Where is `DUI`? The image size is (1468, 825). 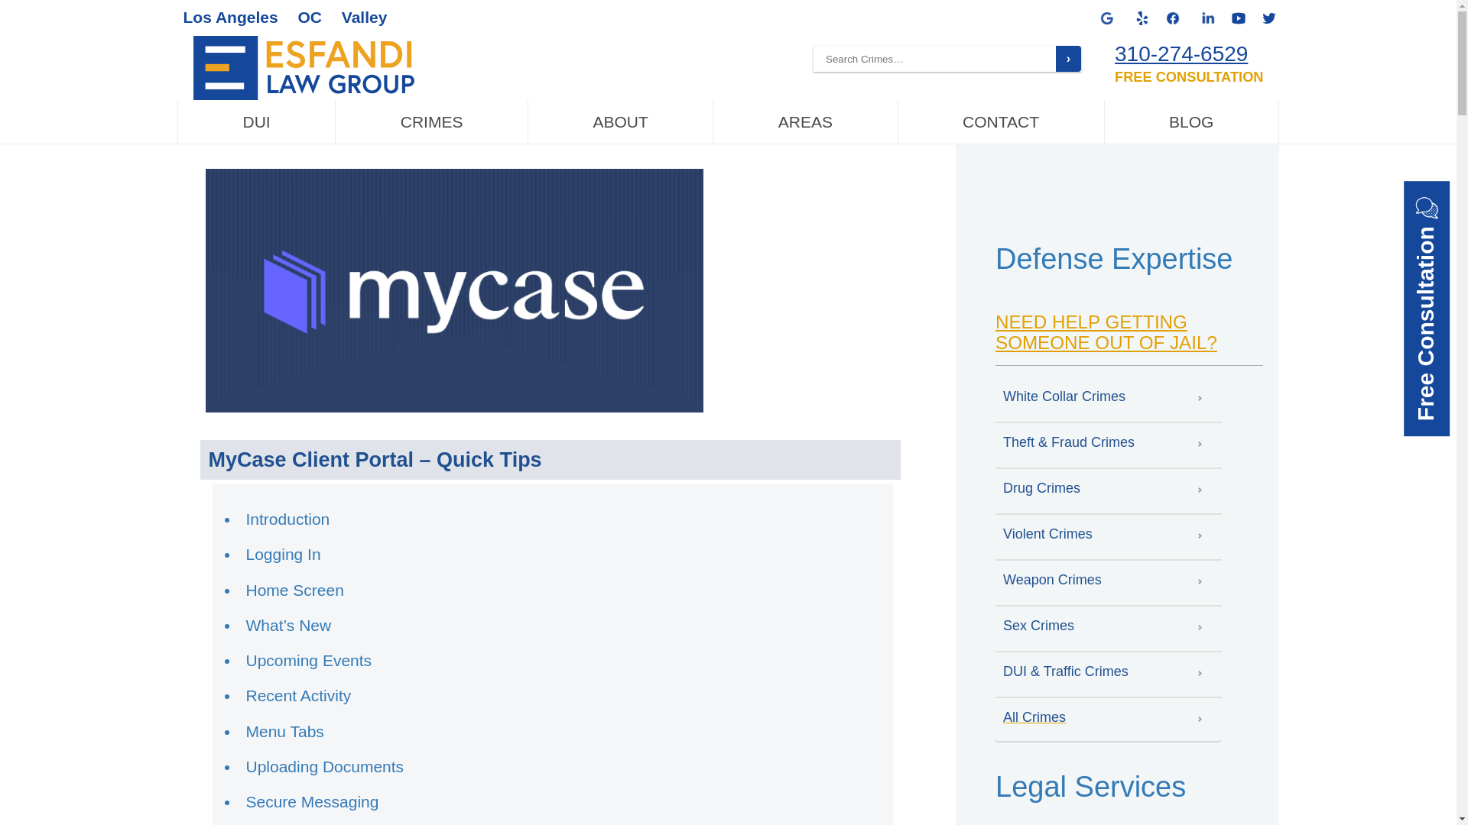
DUI is located at coordinates (257, 122).